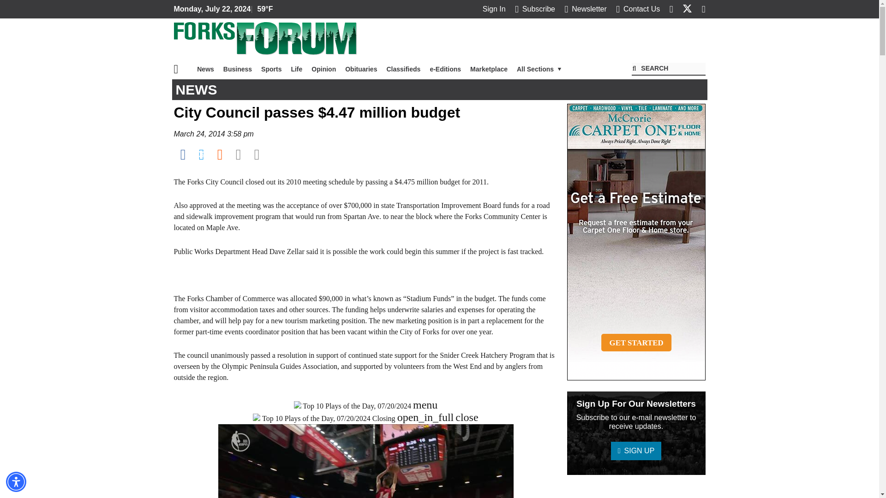 The image size is (886, 498). Describe the element at coordinates (638, 9) in the screenshot. I see `Contact Us` at that location.